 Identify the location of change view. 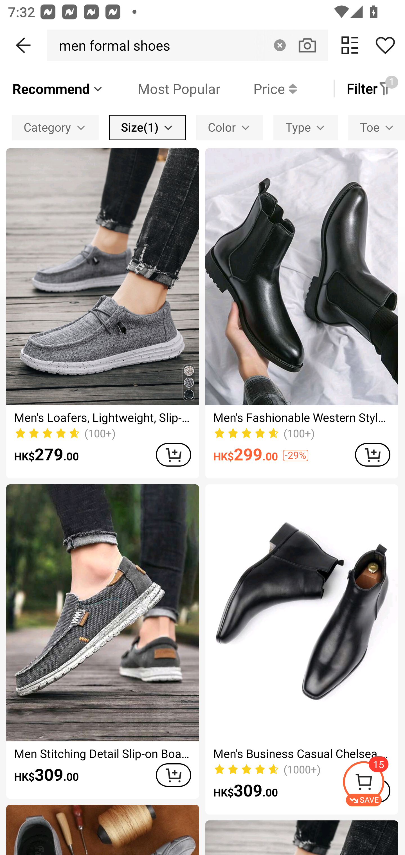
(350, 45).